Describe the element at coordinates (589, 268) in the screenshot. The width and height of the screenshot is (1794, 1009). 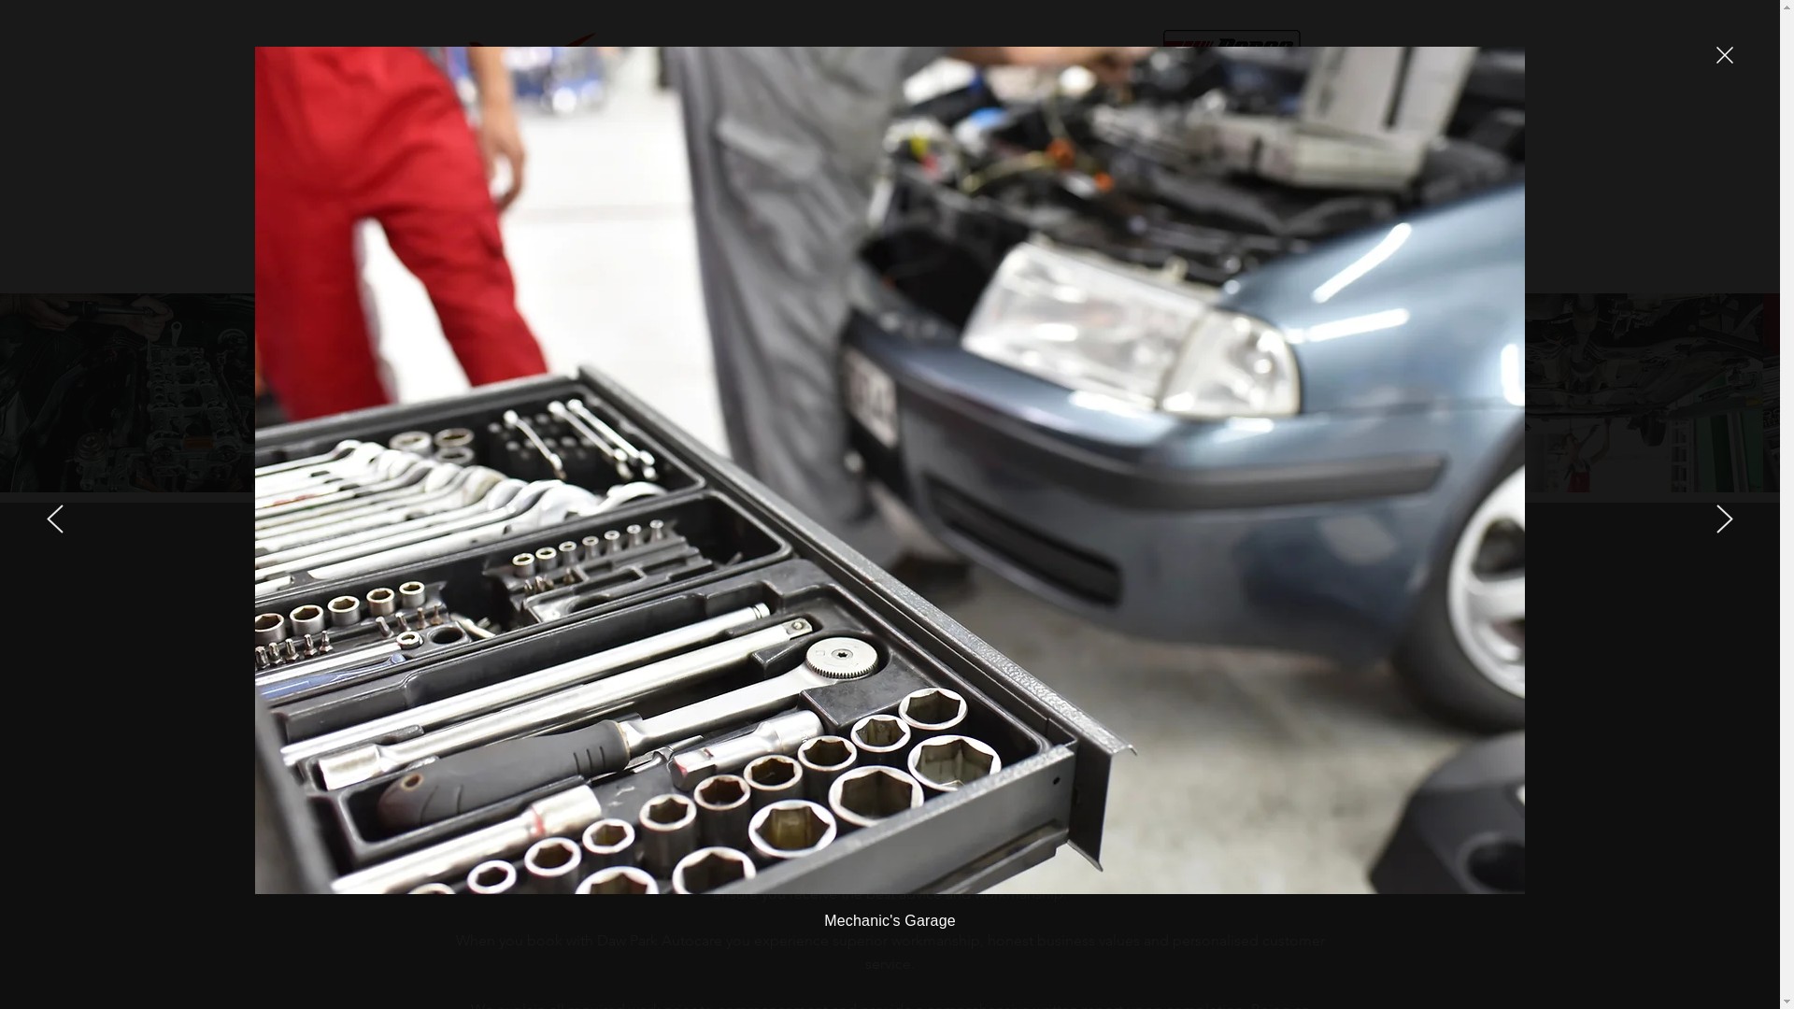
I see `Services` at that location.